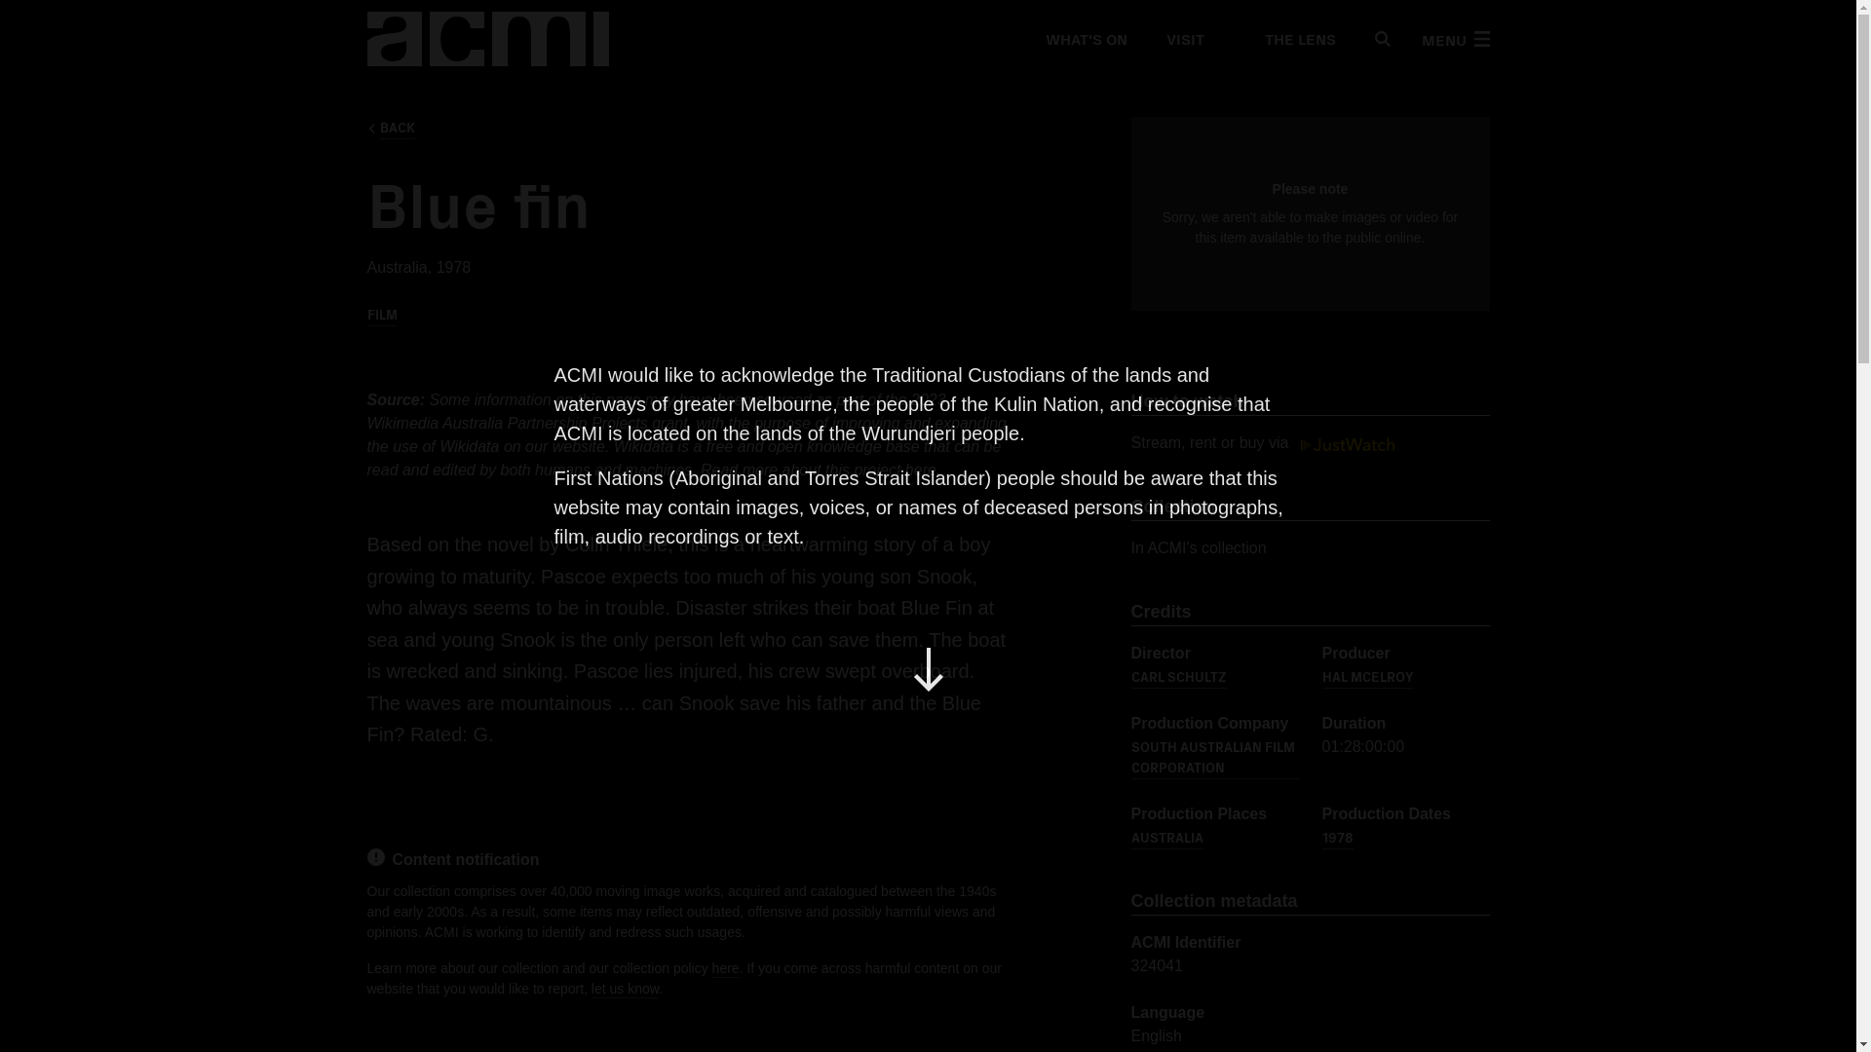  Describe the element at coordinates (1289, 39) in the screenshot. I see `THE LENS` at that location.